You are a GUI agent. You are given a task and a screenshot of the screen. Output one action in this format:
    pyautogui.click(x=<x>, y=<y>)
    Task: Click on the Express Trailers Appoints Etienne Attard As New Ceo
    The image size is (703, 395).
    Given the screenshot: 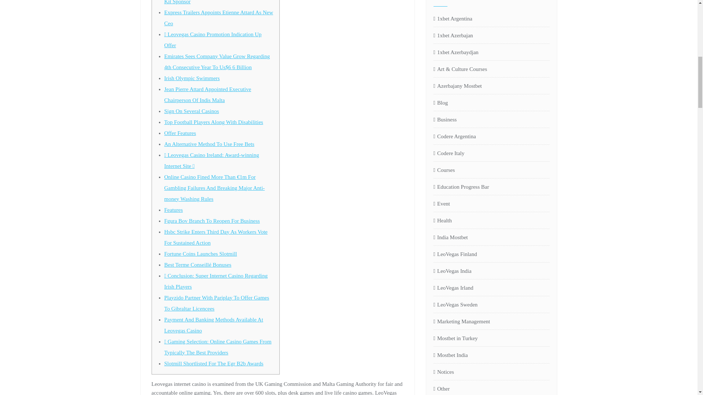 What is the action you would take?
    pyautogui.click(x=218, y=18)
    